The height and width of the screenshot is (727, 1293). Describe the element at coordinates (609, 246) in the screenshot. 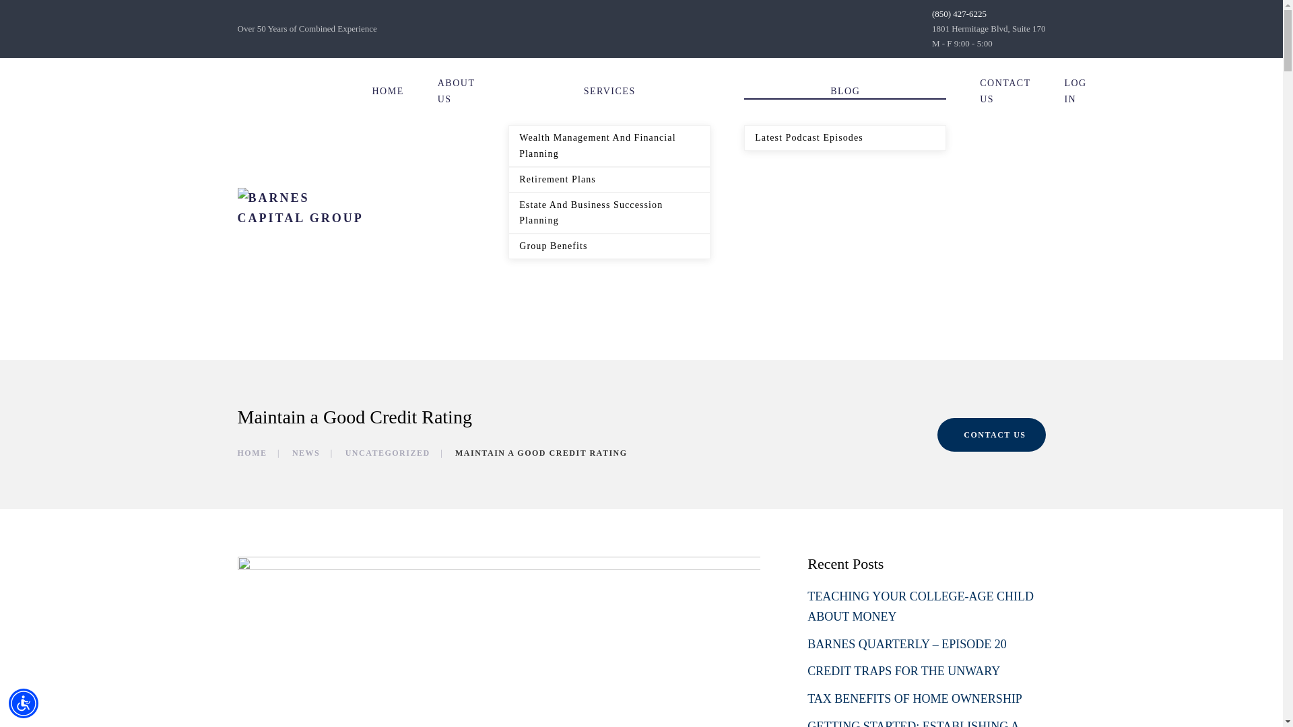

I see `Group Benefits` at that location.